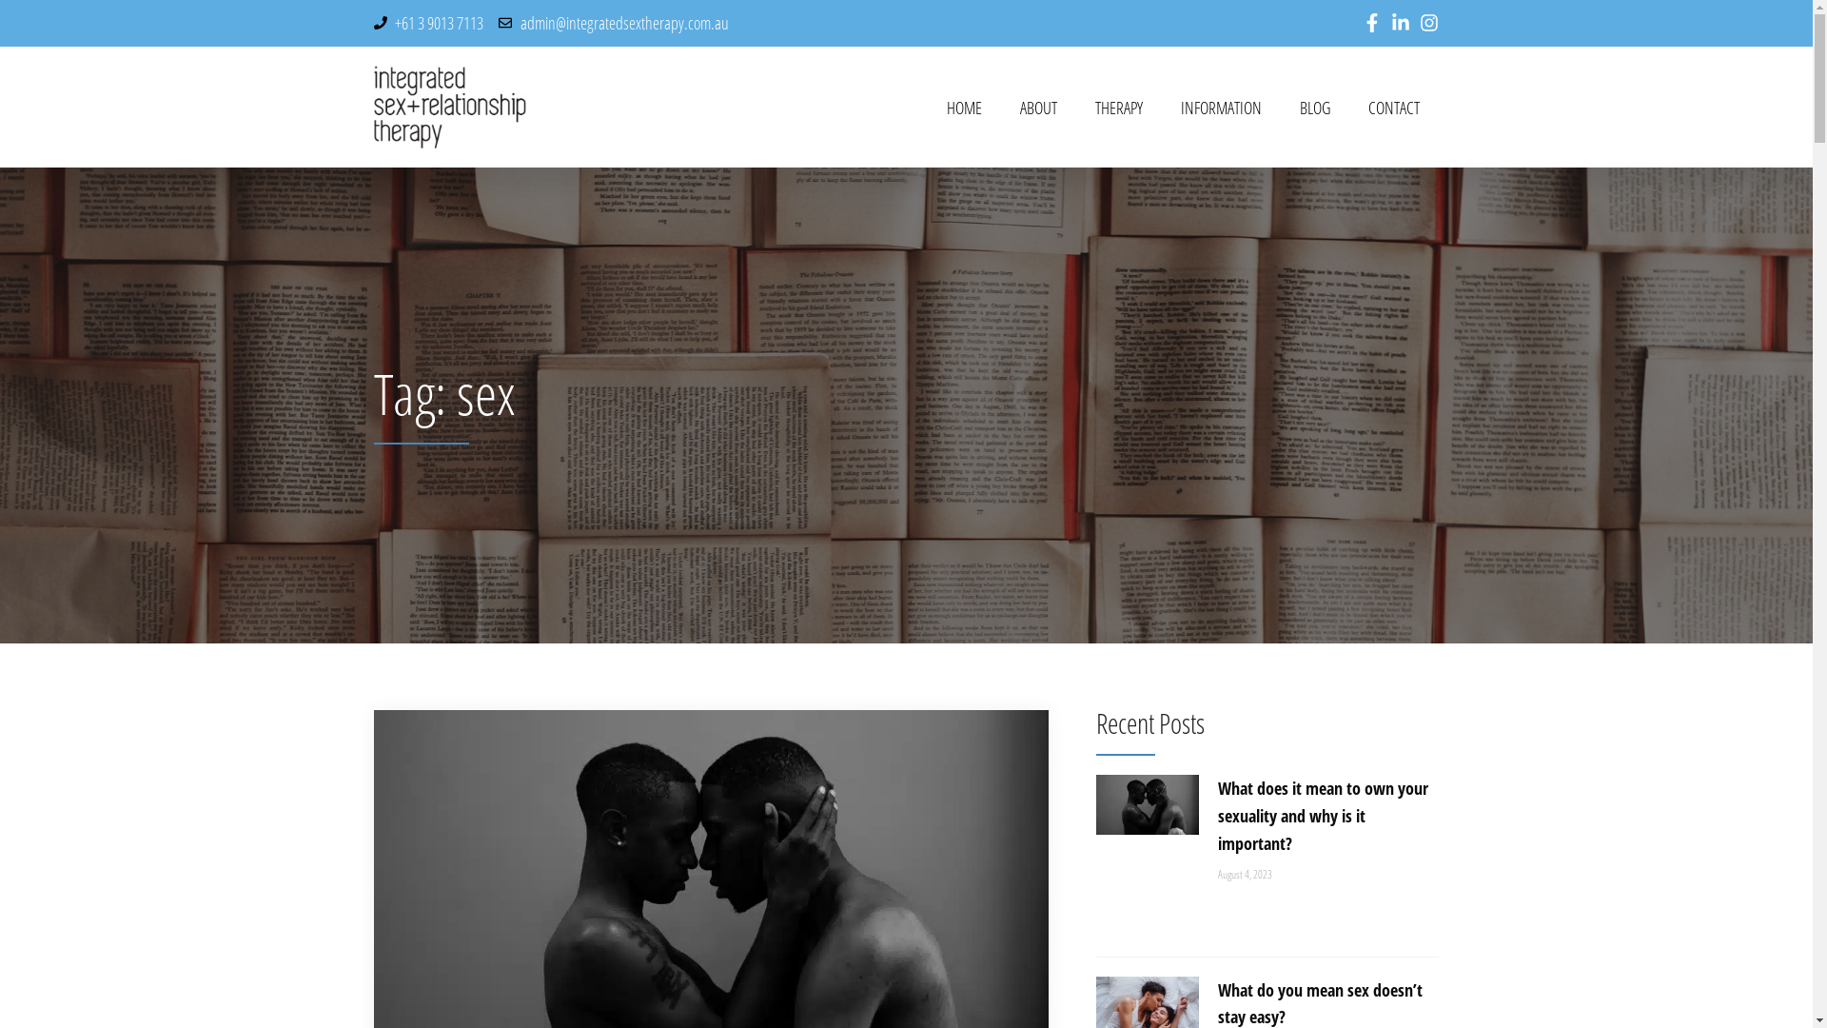  I want to click on ABOUT, so click(1039, 108).